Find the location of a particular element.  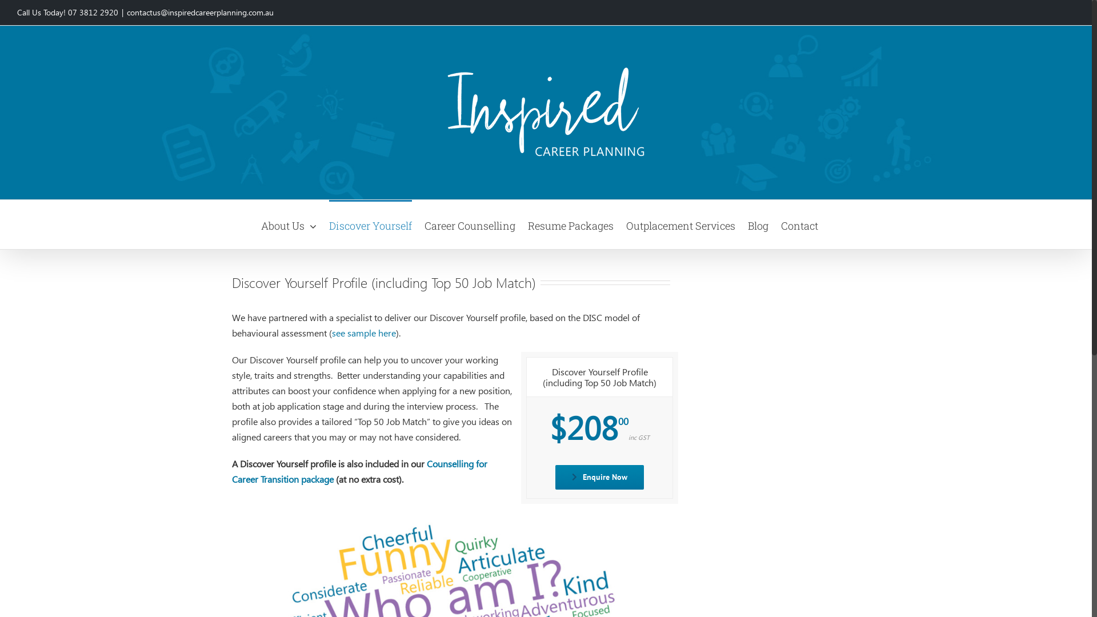

Resume Packages is located at coordinates (571, 225).